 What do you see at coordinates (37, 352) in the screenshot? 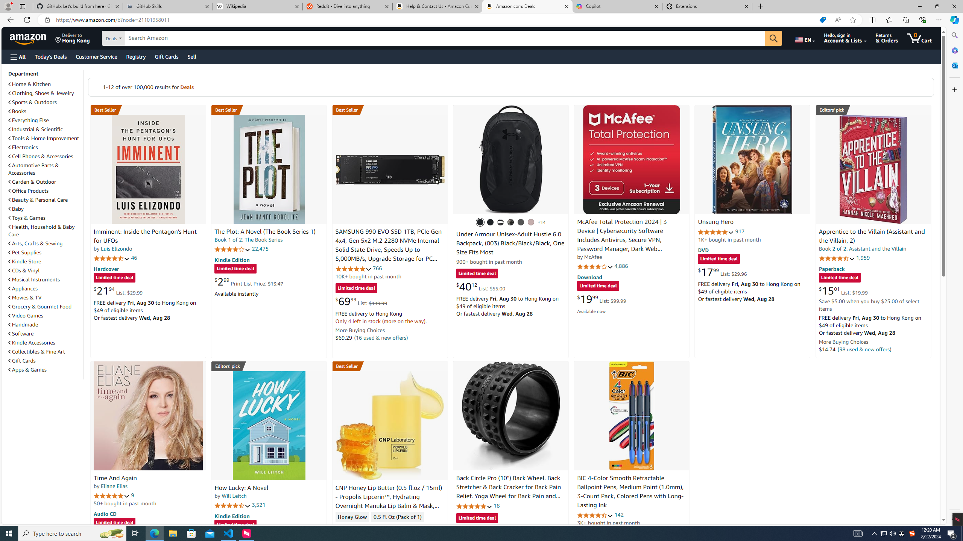
I see `Collectibles & Fine Art` at bounding box center [37, 352].